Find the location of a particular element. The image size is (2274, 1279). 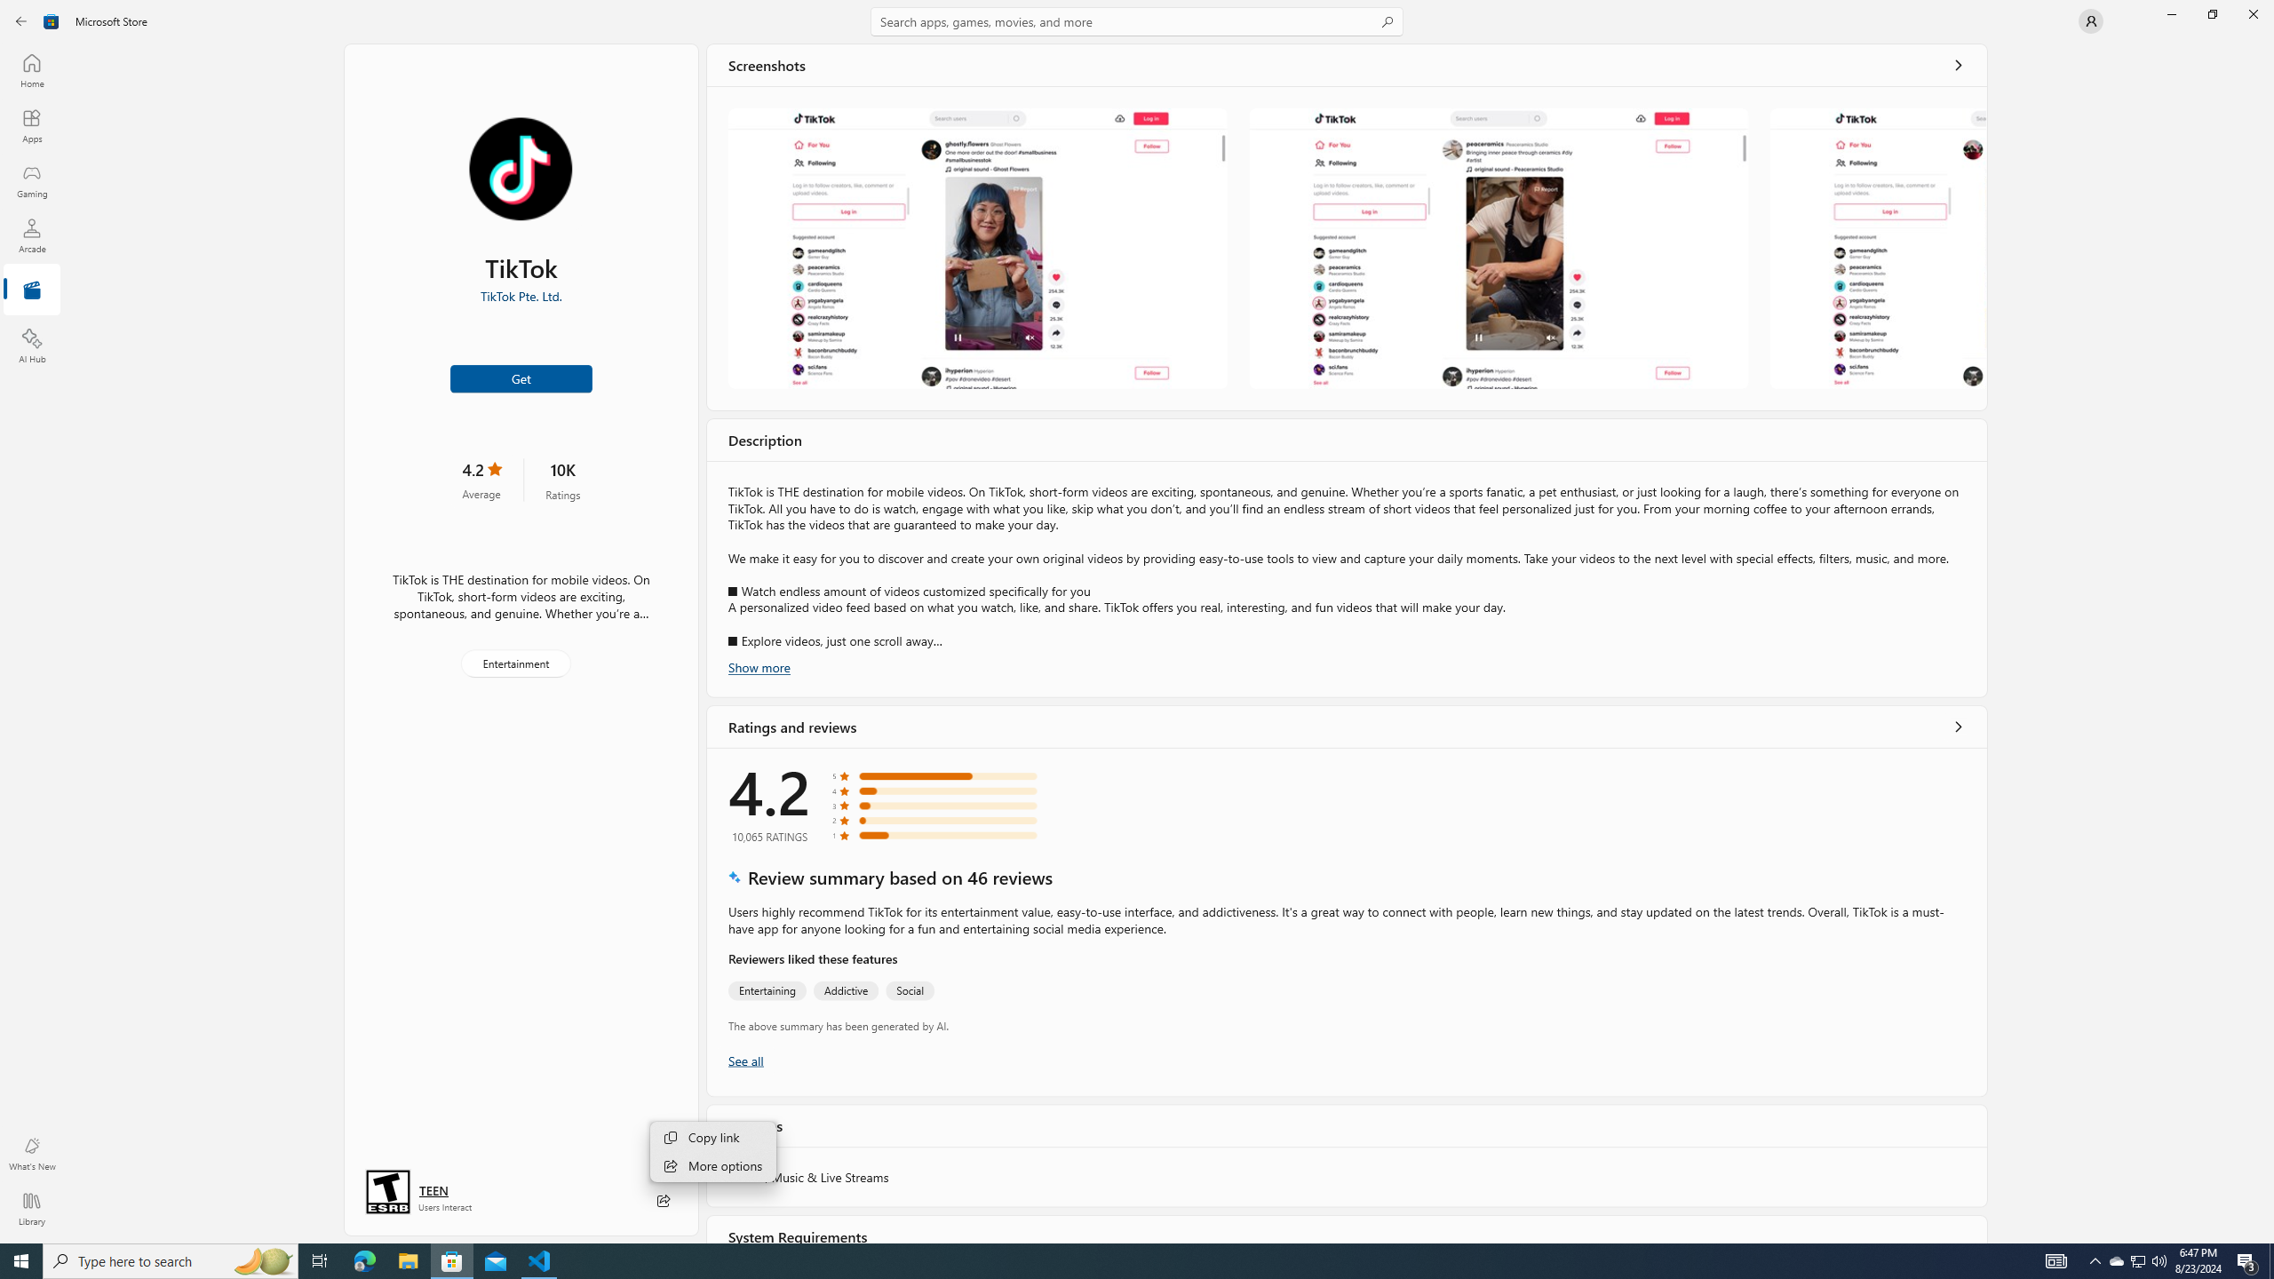

TikTok Pte. Ltd. is located at coordinates (521, 296).